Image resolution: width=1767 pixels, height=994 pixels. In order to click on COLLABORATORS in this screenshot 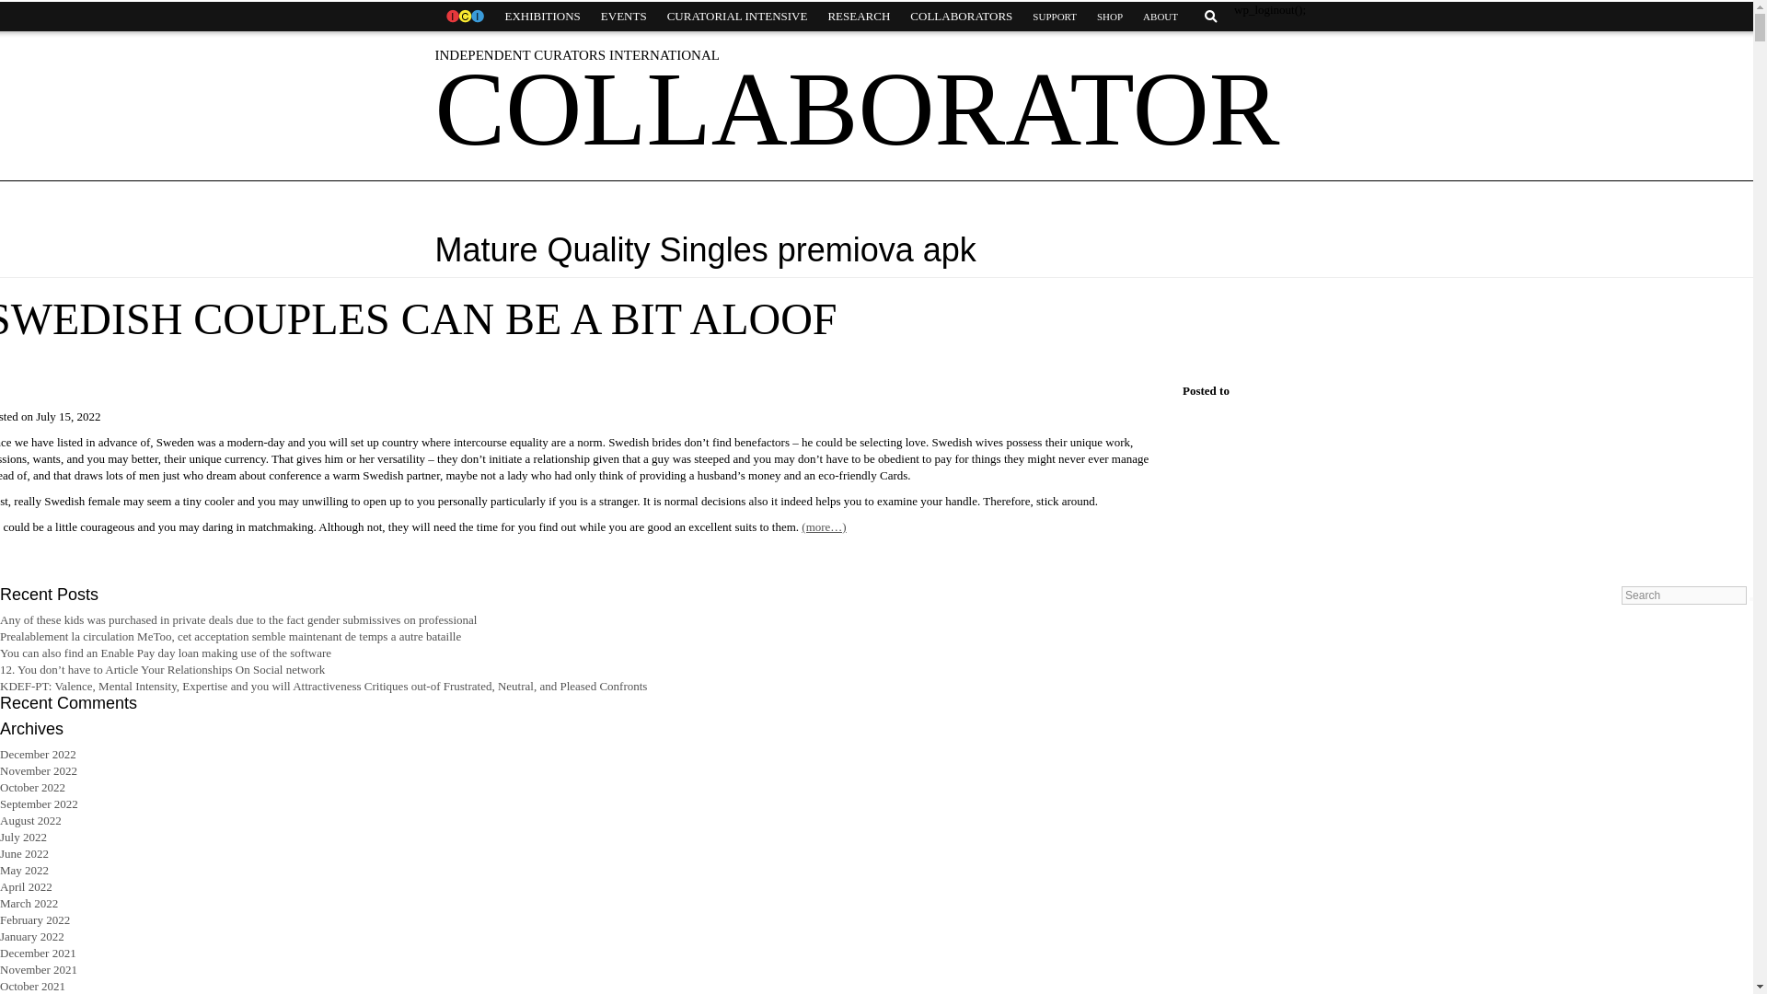, I will do `click(961, 17)`.